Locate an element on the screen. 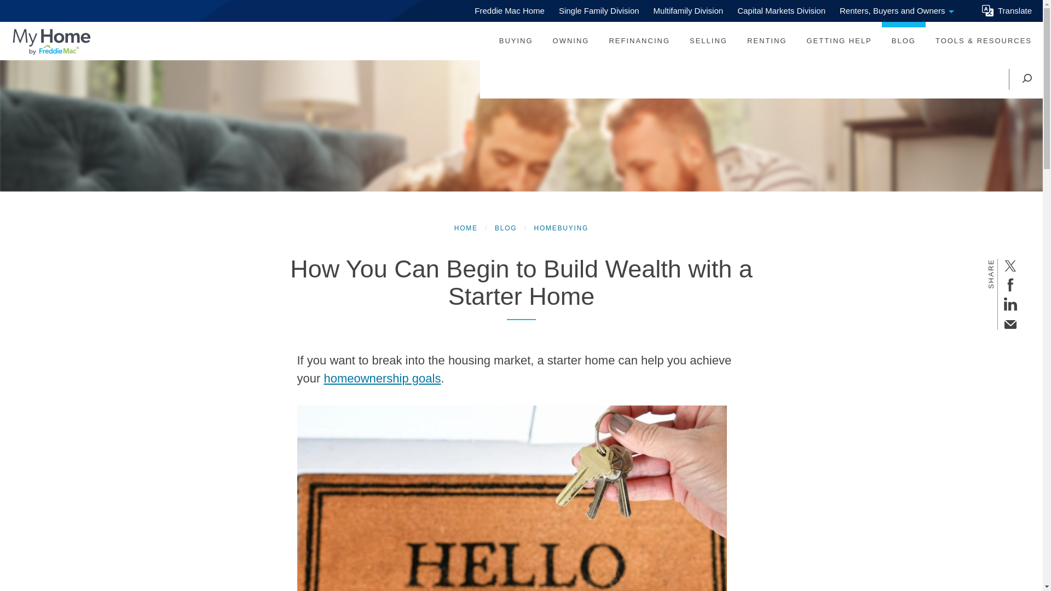  GETTING HELP is located at coordinates (839, 40).